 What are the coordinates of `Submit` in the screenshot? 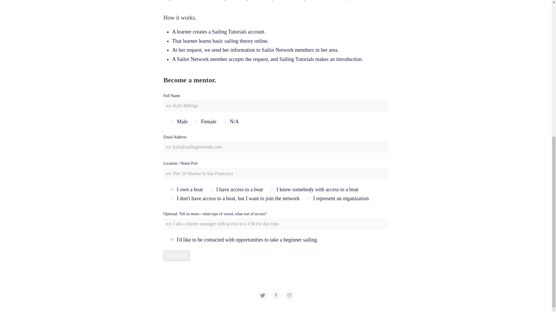 It's located at (177, 256).